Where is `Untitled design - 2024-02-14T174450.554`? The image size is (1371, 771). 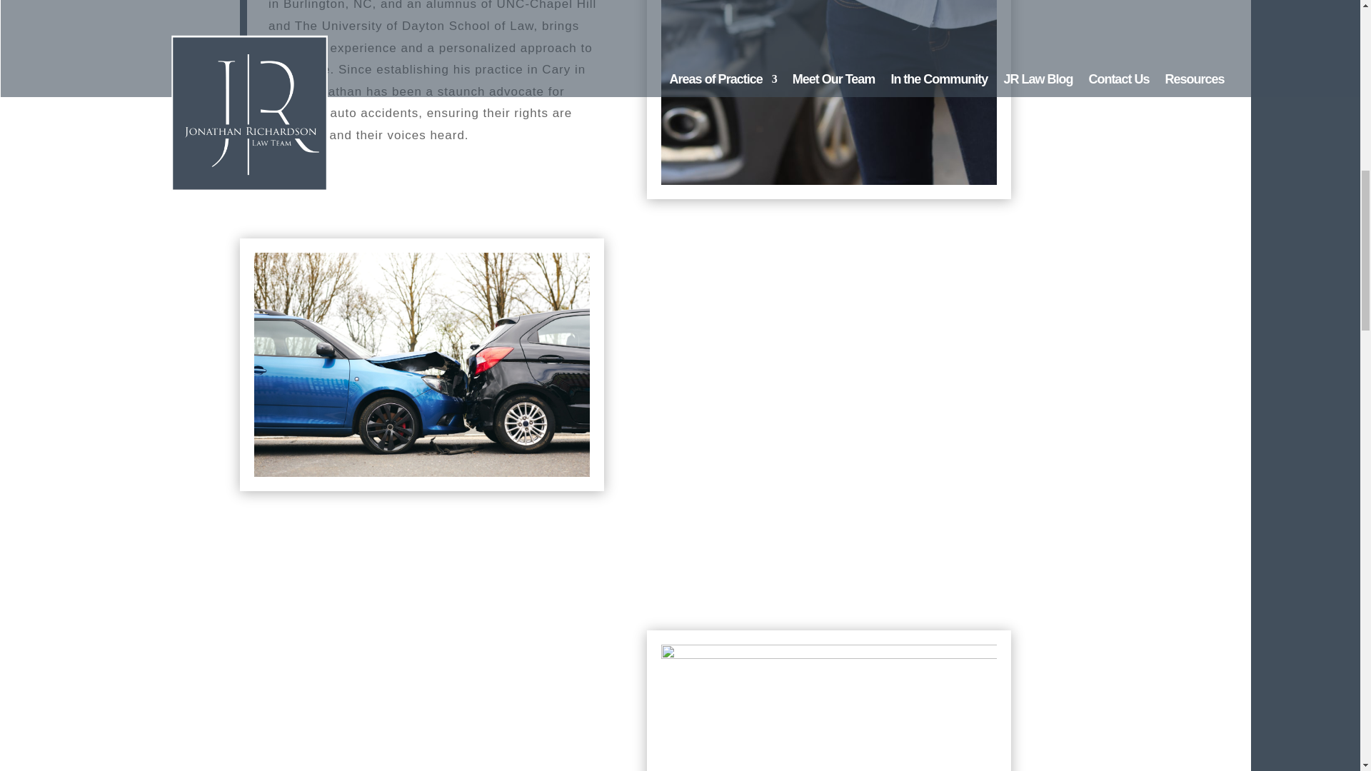 Untitled design - 2024-02-14T174450.554 is located at coordinates (828, 93).